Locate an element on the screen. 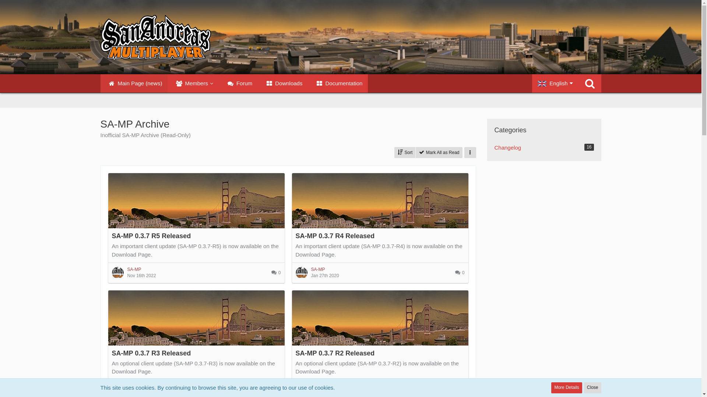  English is located at coordinates (555, 83).